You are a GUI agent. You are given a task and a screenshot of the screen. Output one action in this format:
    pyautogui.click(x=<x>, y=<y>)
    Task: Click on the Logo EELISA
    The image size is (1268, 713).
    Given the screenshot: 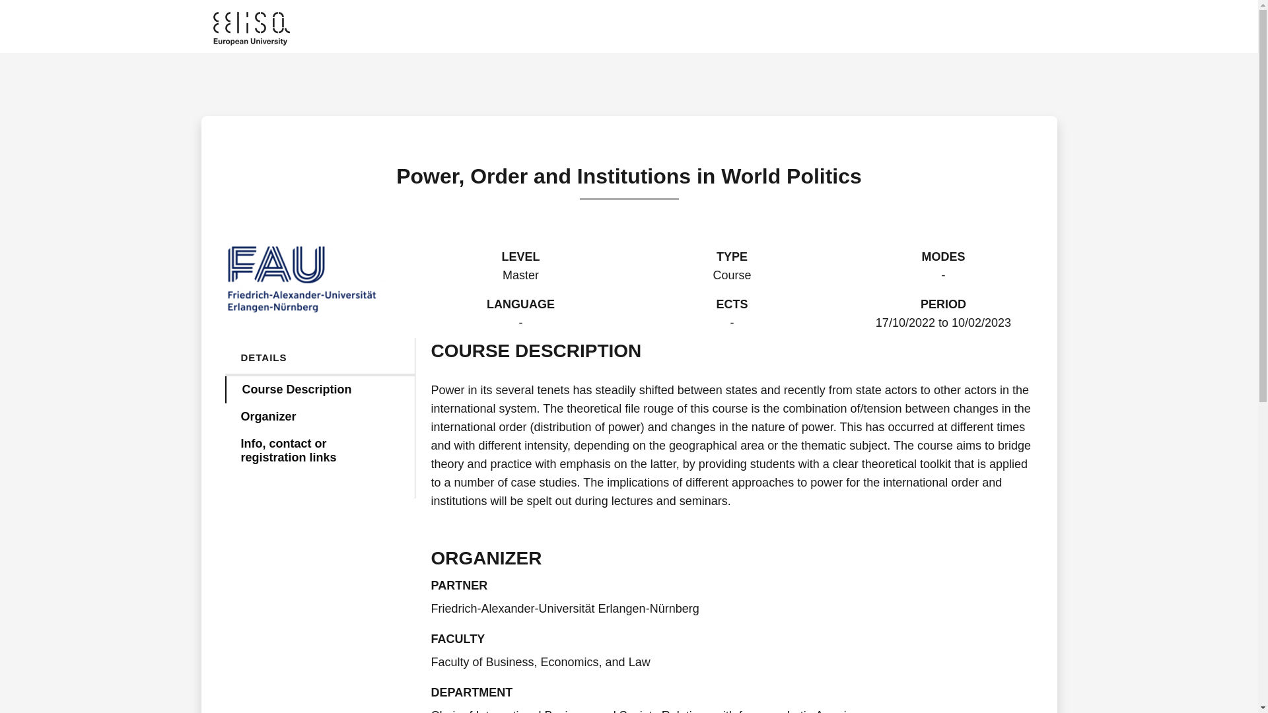 What is the action you would take?
    pyautogui.click(x=251, y=29)
    